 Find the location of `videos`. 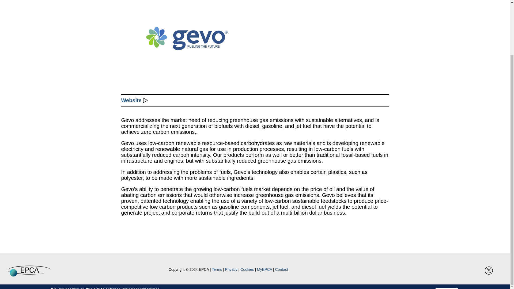

videos is located at coordinates (501, 270).